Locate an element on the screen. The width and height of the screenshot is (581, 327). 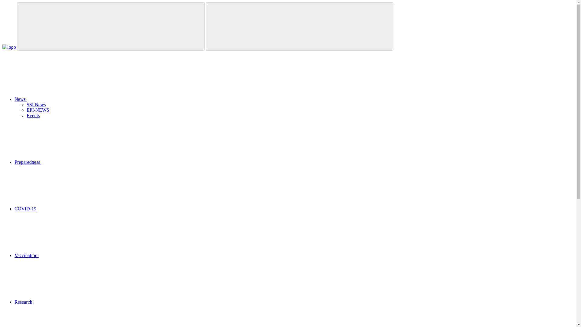
SSI News is located at coordinates (36, 104).